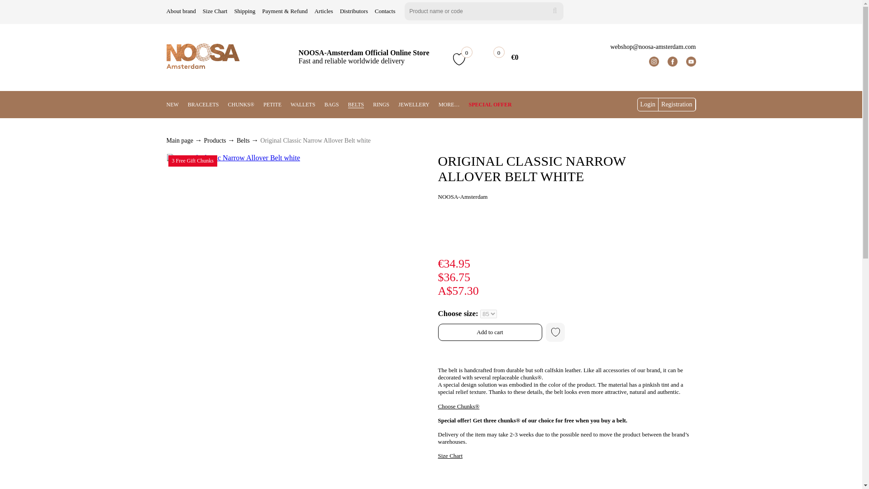  What do you see at coordinates (414, 104) in the screenshot?
I see `JEWELLERY` at bounding box center [414, 104].